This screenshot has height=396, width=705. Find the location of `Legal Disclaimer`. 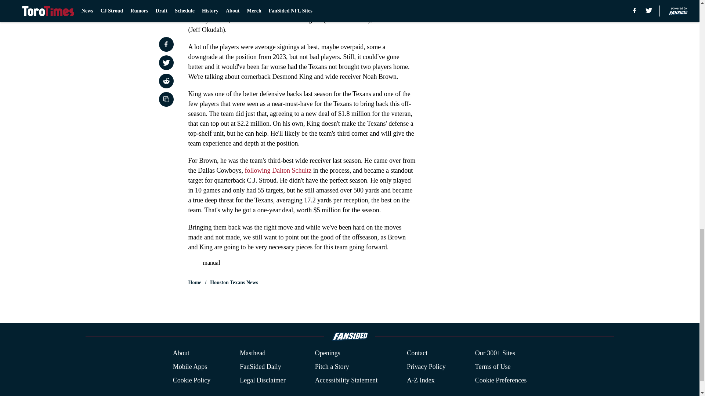

Legal Disclaimer is located at coordinates (262, 380).